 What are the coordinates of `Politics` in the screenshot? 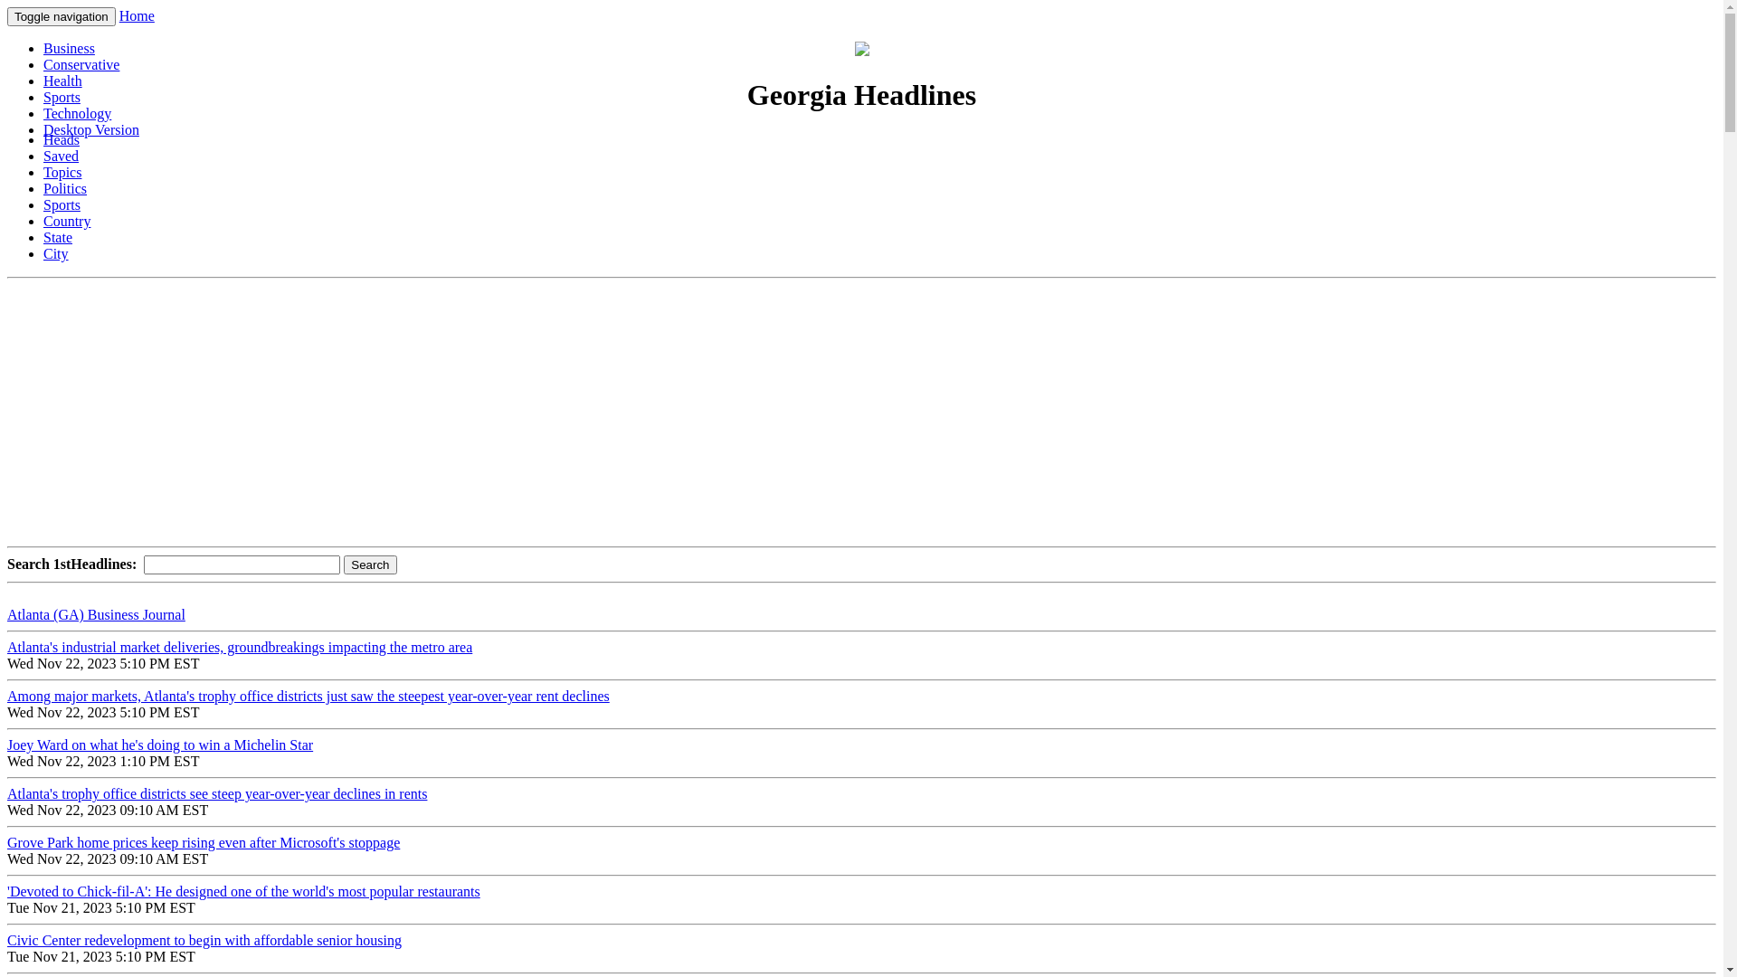 It's located at (65, 188).